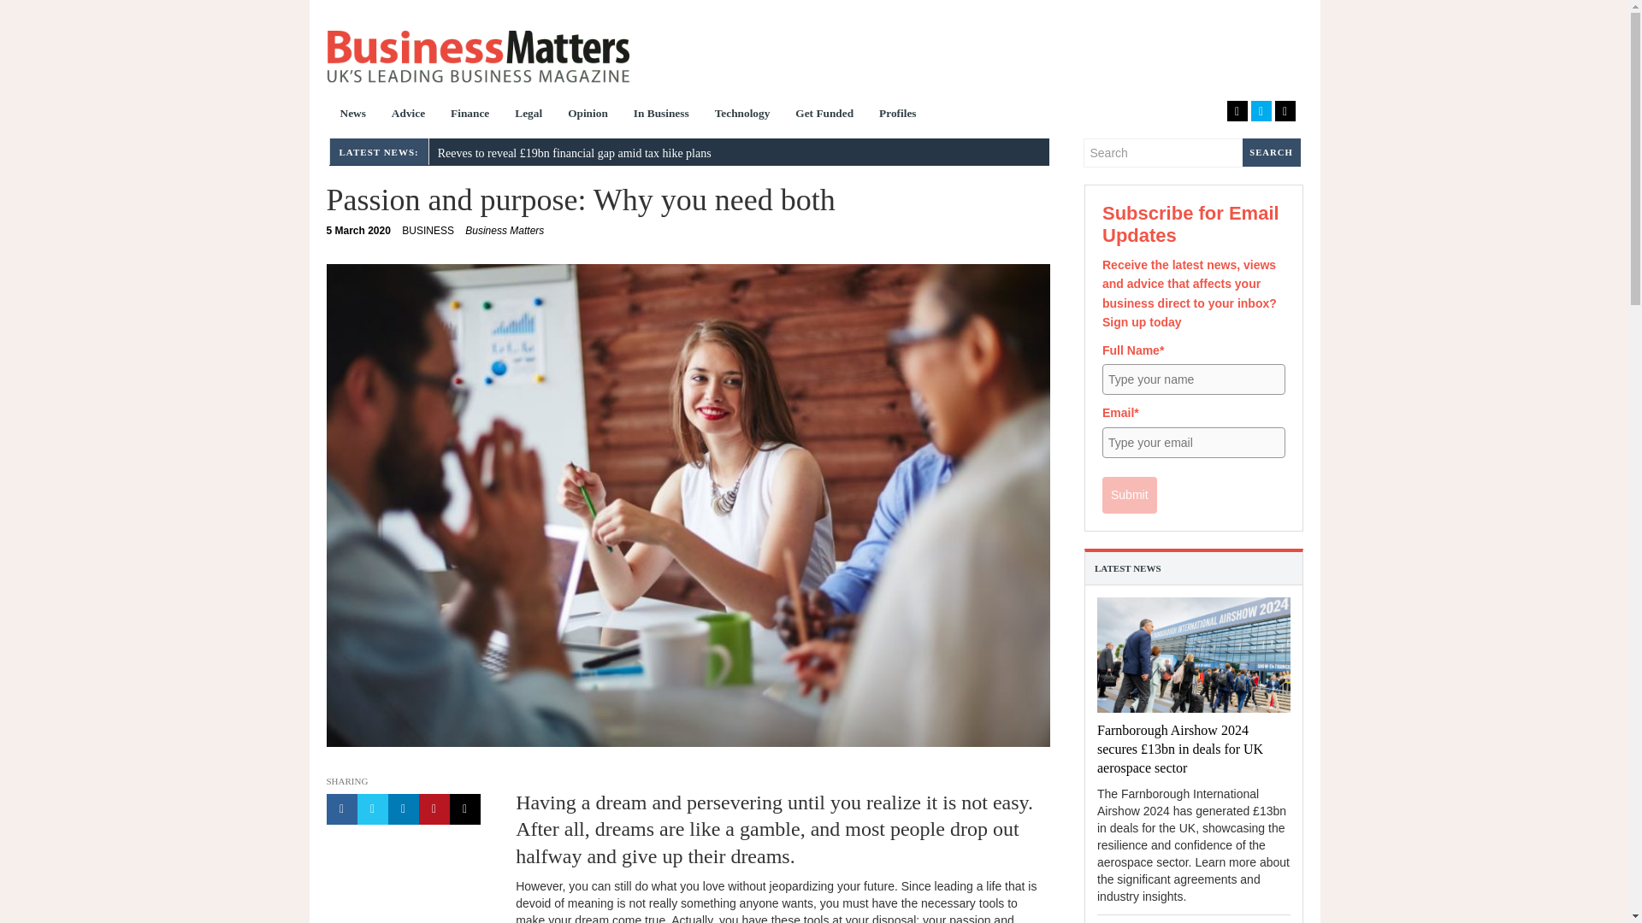 This screenshot has height=923, width=1642. Describe the element at coordinates (470, 115) in the screenshot. I see `Profiles` at that location.